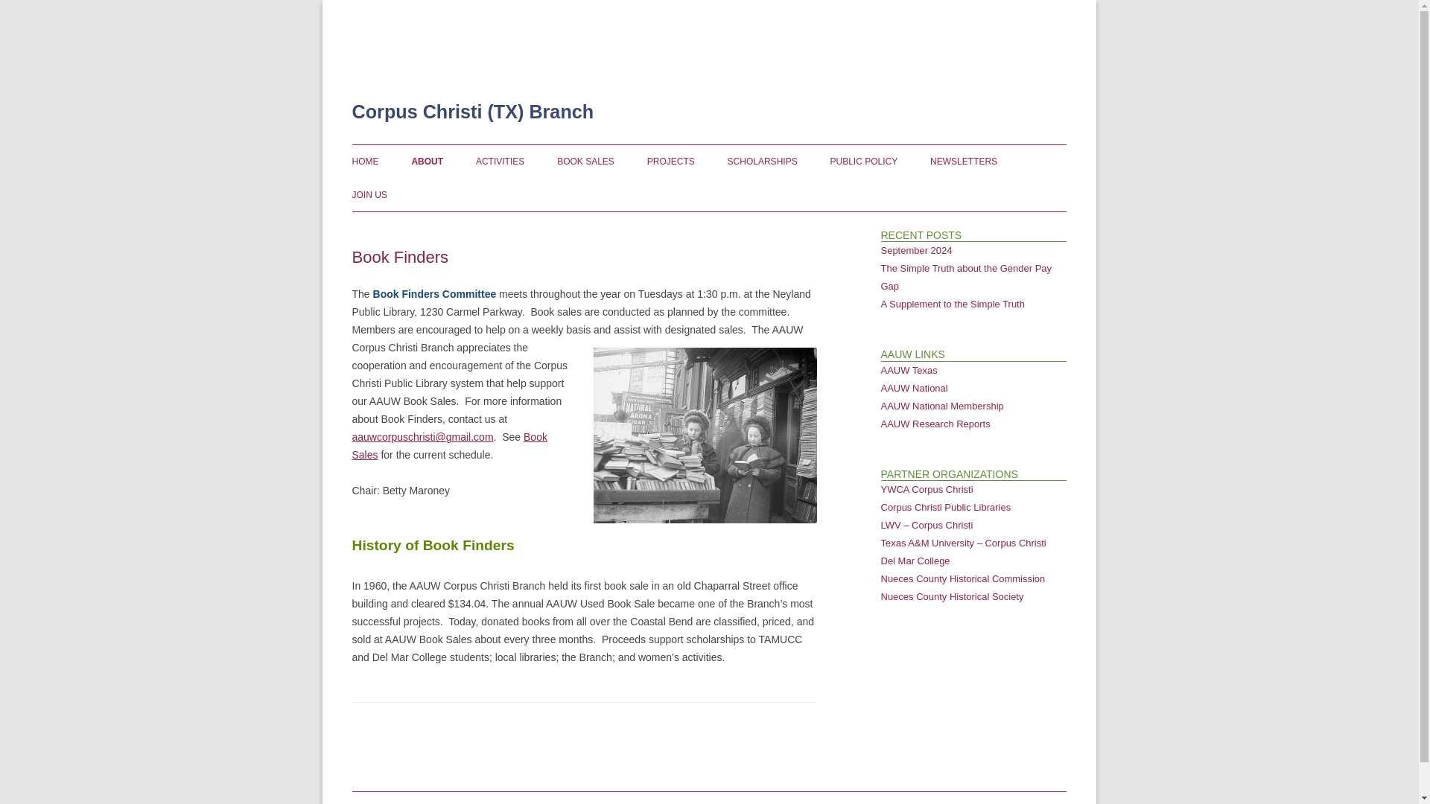 This screenshot has height=804, width=1430. What do you see at coordinates (909, 371) in the screenshot?
I see `AAUW Texas` at bounding box center [909, 371].